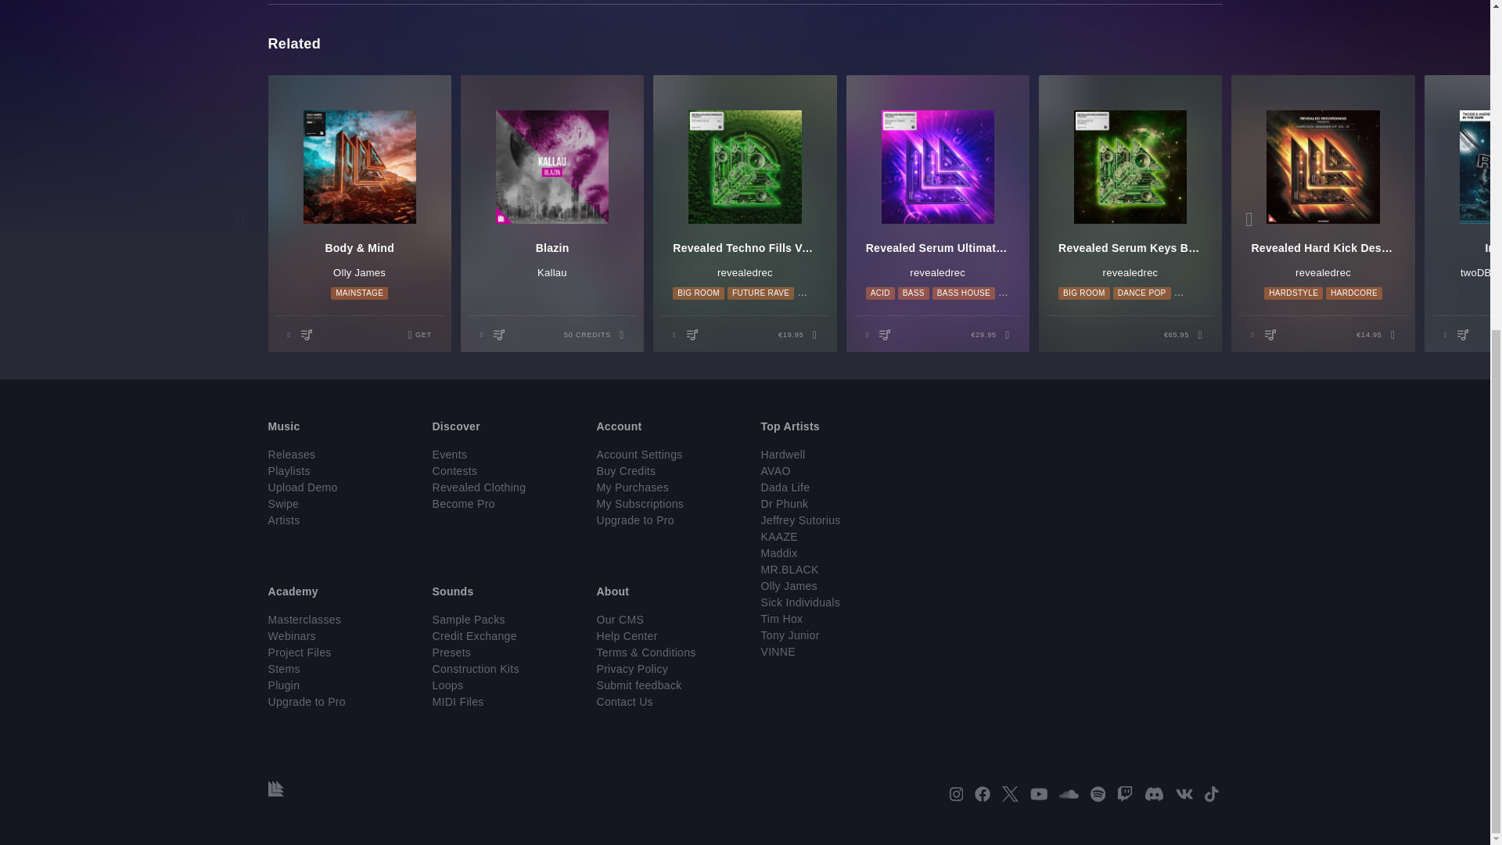 The height and width of the screenshot is (845, 1502). What do you see at coordinates (695, 333) in the screenshot?
I see `ADD TO PLAYLIST` at bounding box center [695, 333].